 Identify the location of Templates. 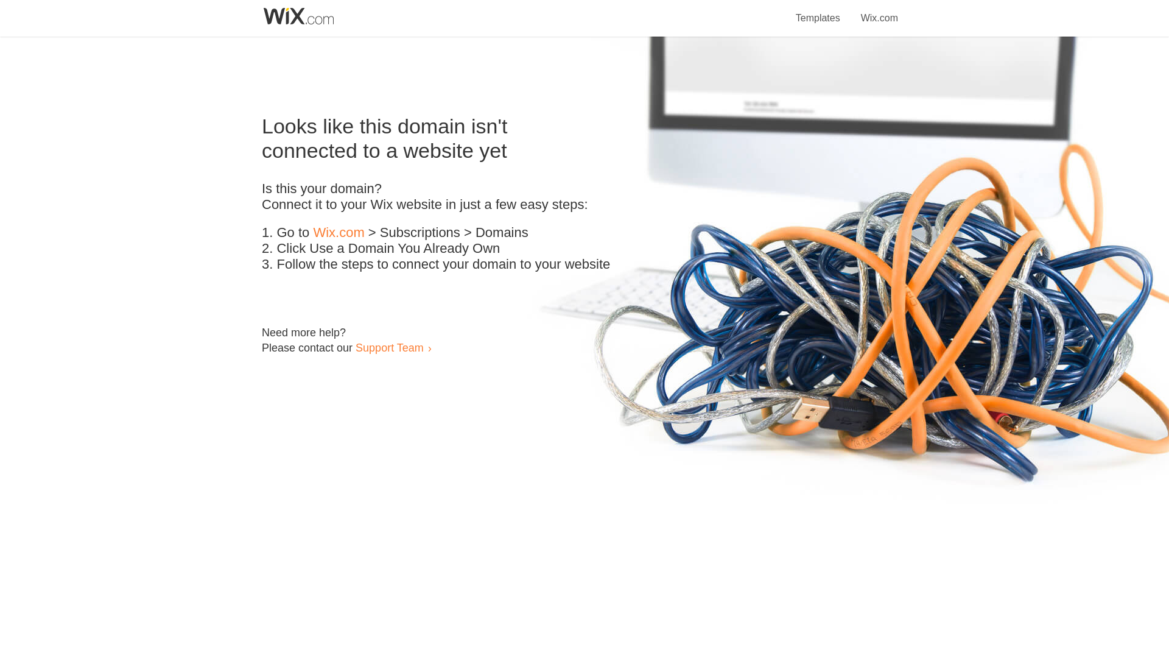
(818, 11).